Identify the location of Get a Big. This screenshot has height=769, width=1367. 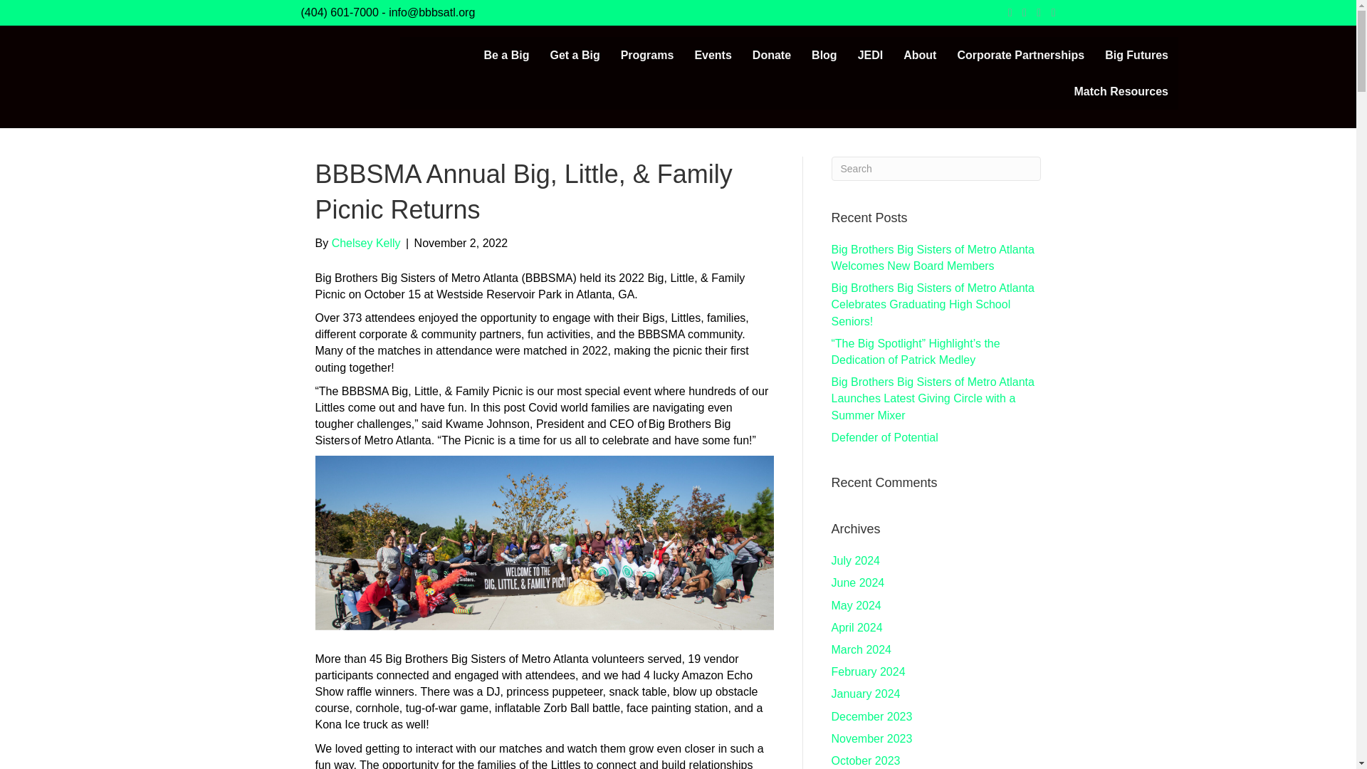
(575, 54).